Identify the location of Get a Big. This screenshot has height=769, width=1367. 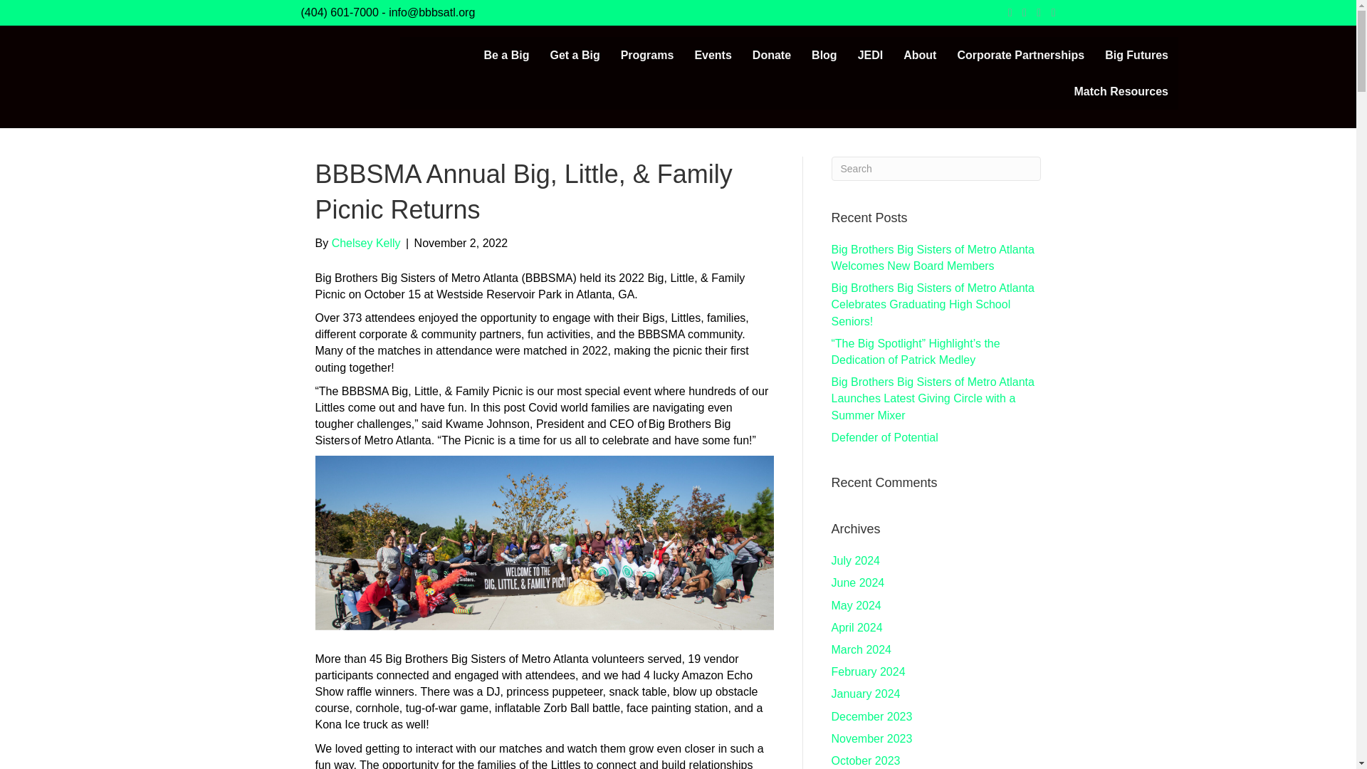
(575, 54).